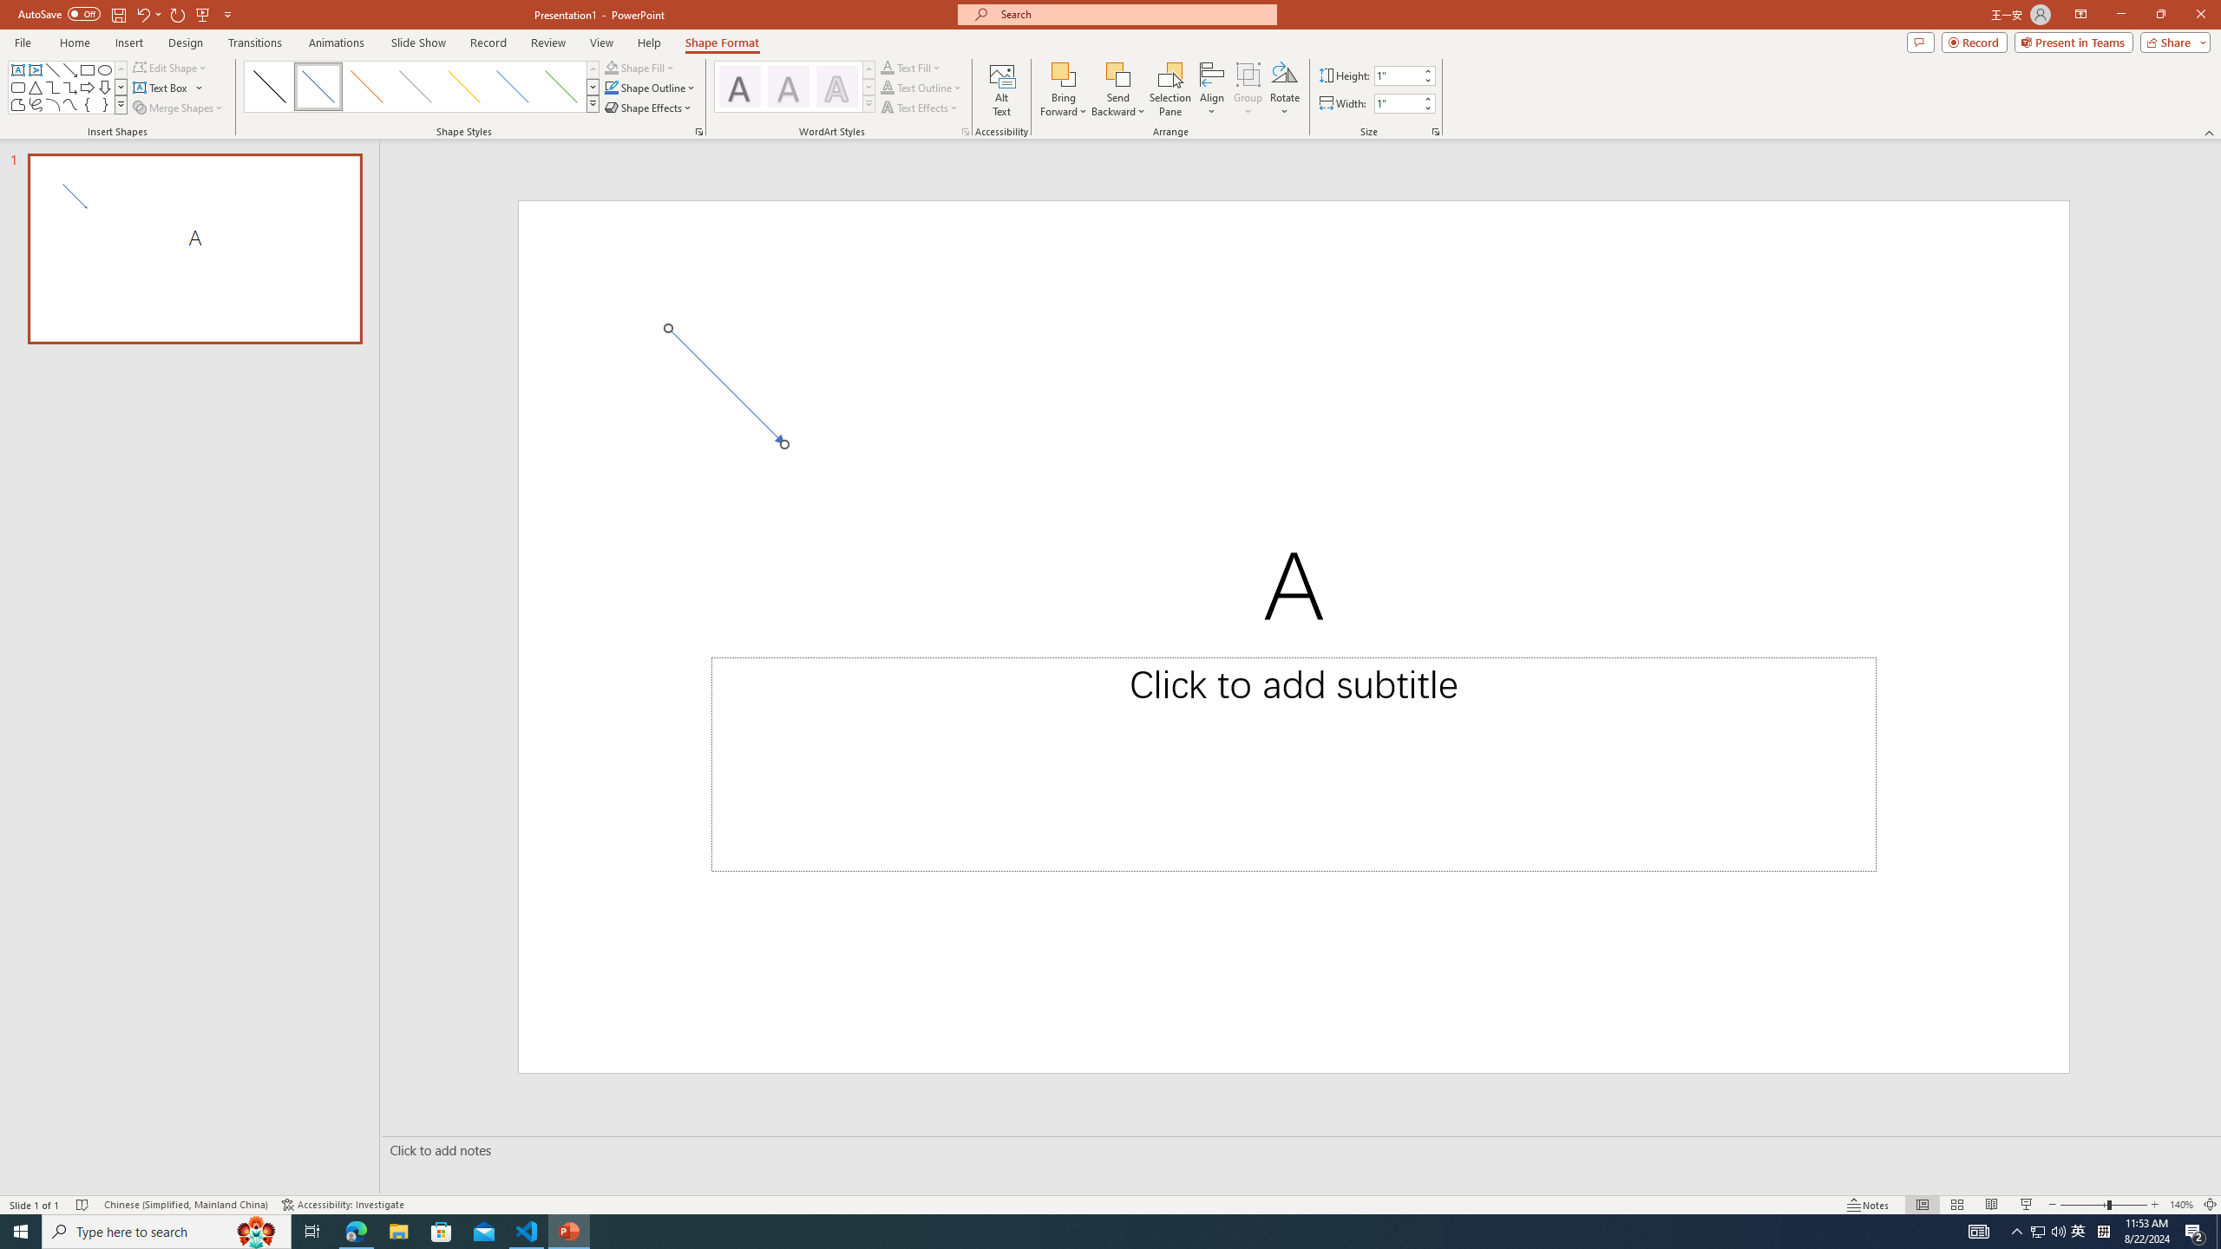 Image resolution: width=2221 pixels, height=1249 pixels. I want to click on Text Outline, so click(887, 87).